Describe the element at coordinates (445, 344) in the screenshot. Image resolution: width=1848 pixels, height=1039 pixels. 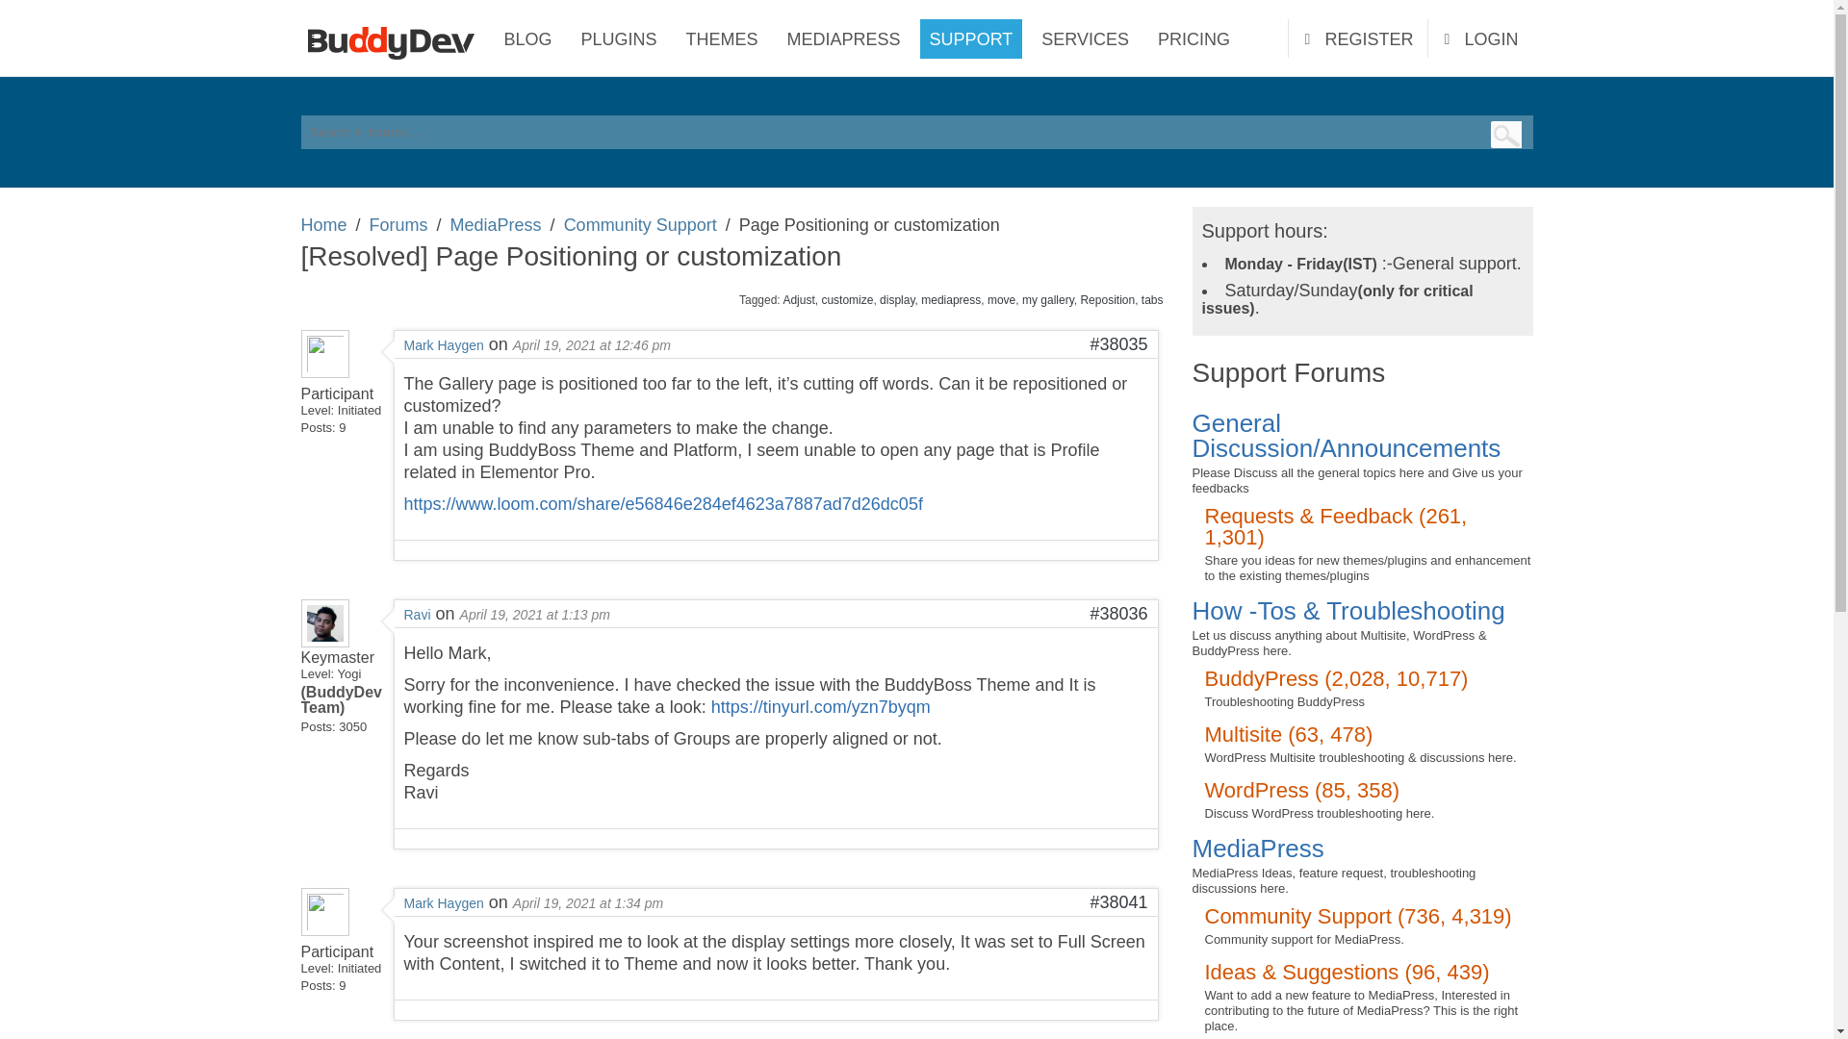
I see `View Mark Haygen's profile` at that location.